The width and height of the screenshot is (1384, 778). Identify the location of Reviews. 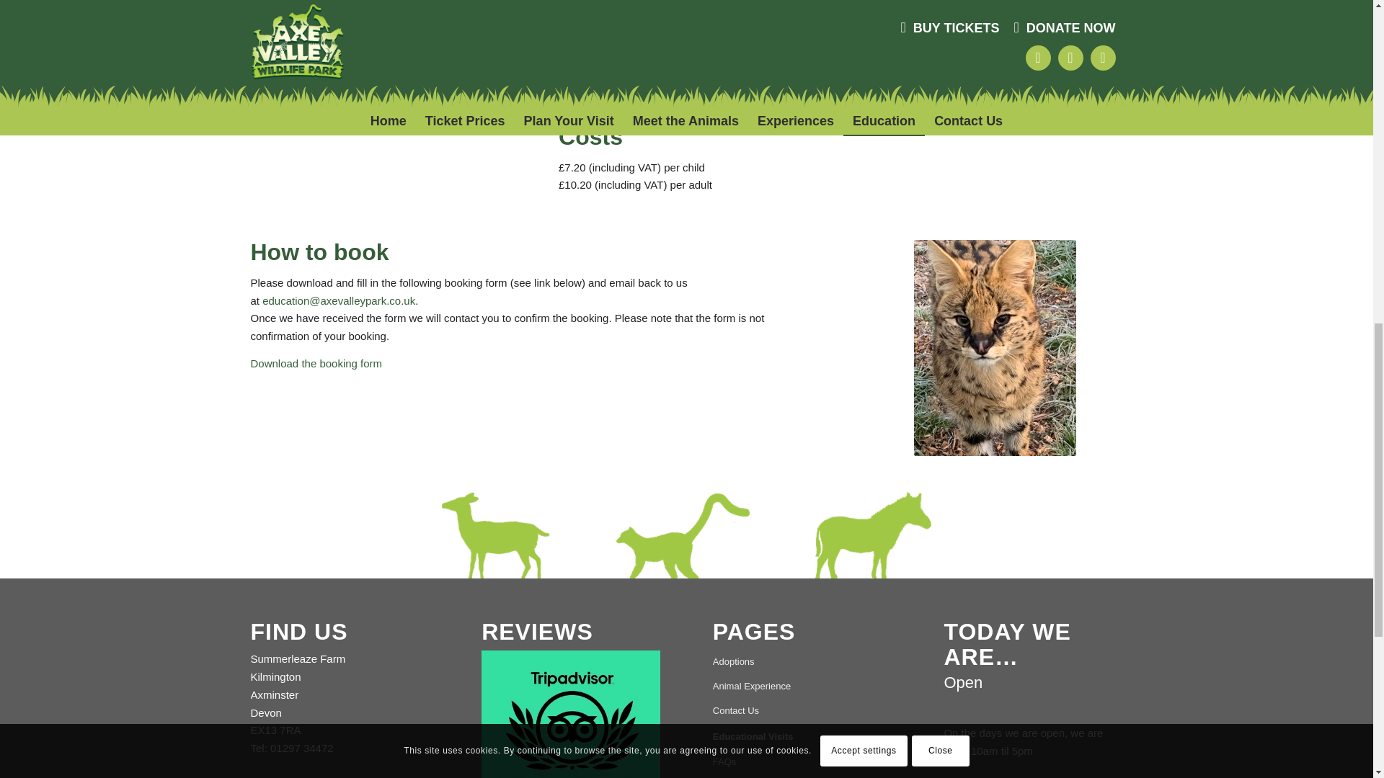
(571, 714).